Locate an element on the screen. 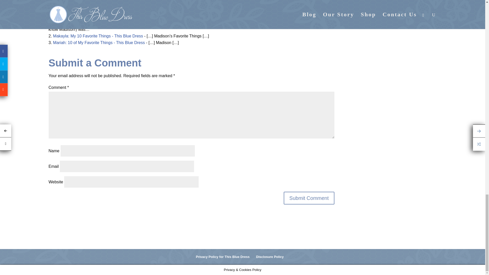  Mariah: 10 of My Favorite Things - This Blue Dress is located at coordinates (99, 43).